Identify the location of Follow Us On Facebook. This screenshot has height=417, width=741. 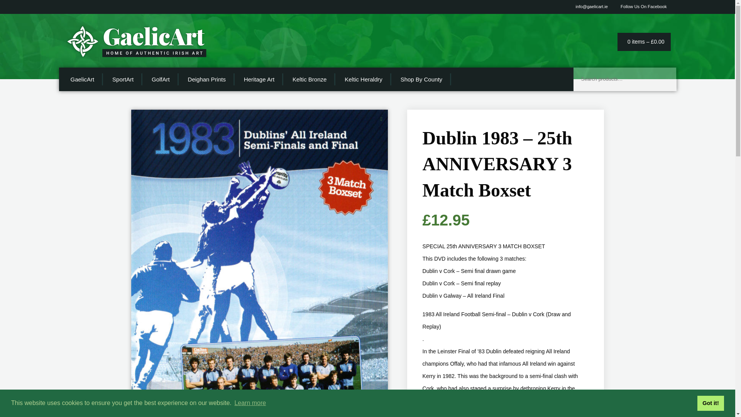
(641, 6).